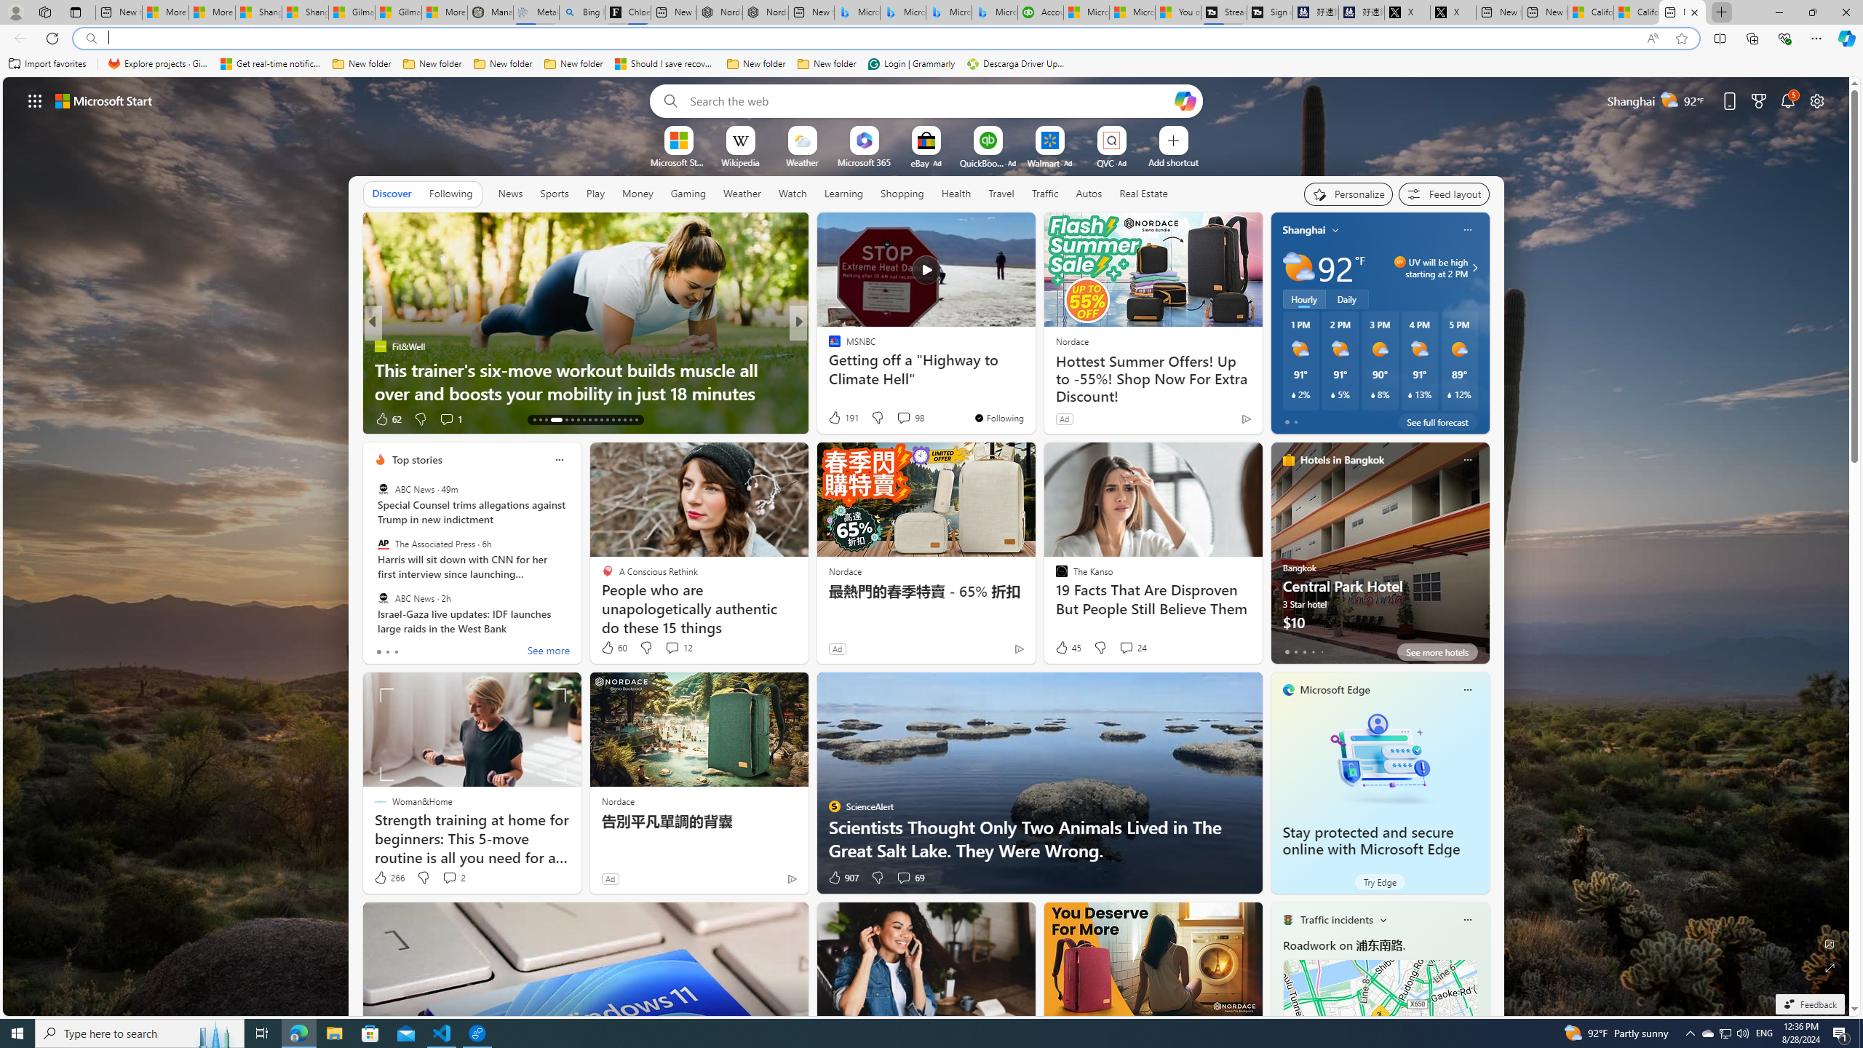 The height and width of the screenshot is (1048, 1863). I want to click on AutomationID: tab-25, so click(613, 420).